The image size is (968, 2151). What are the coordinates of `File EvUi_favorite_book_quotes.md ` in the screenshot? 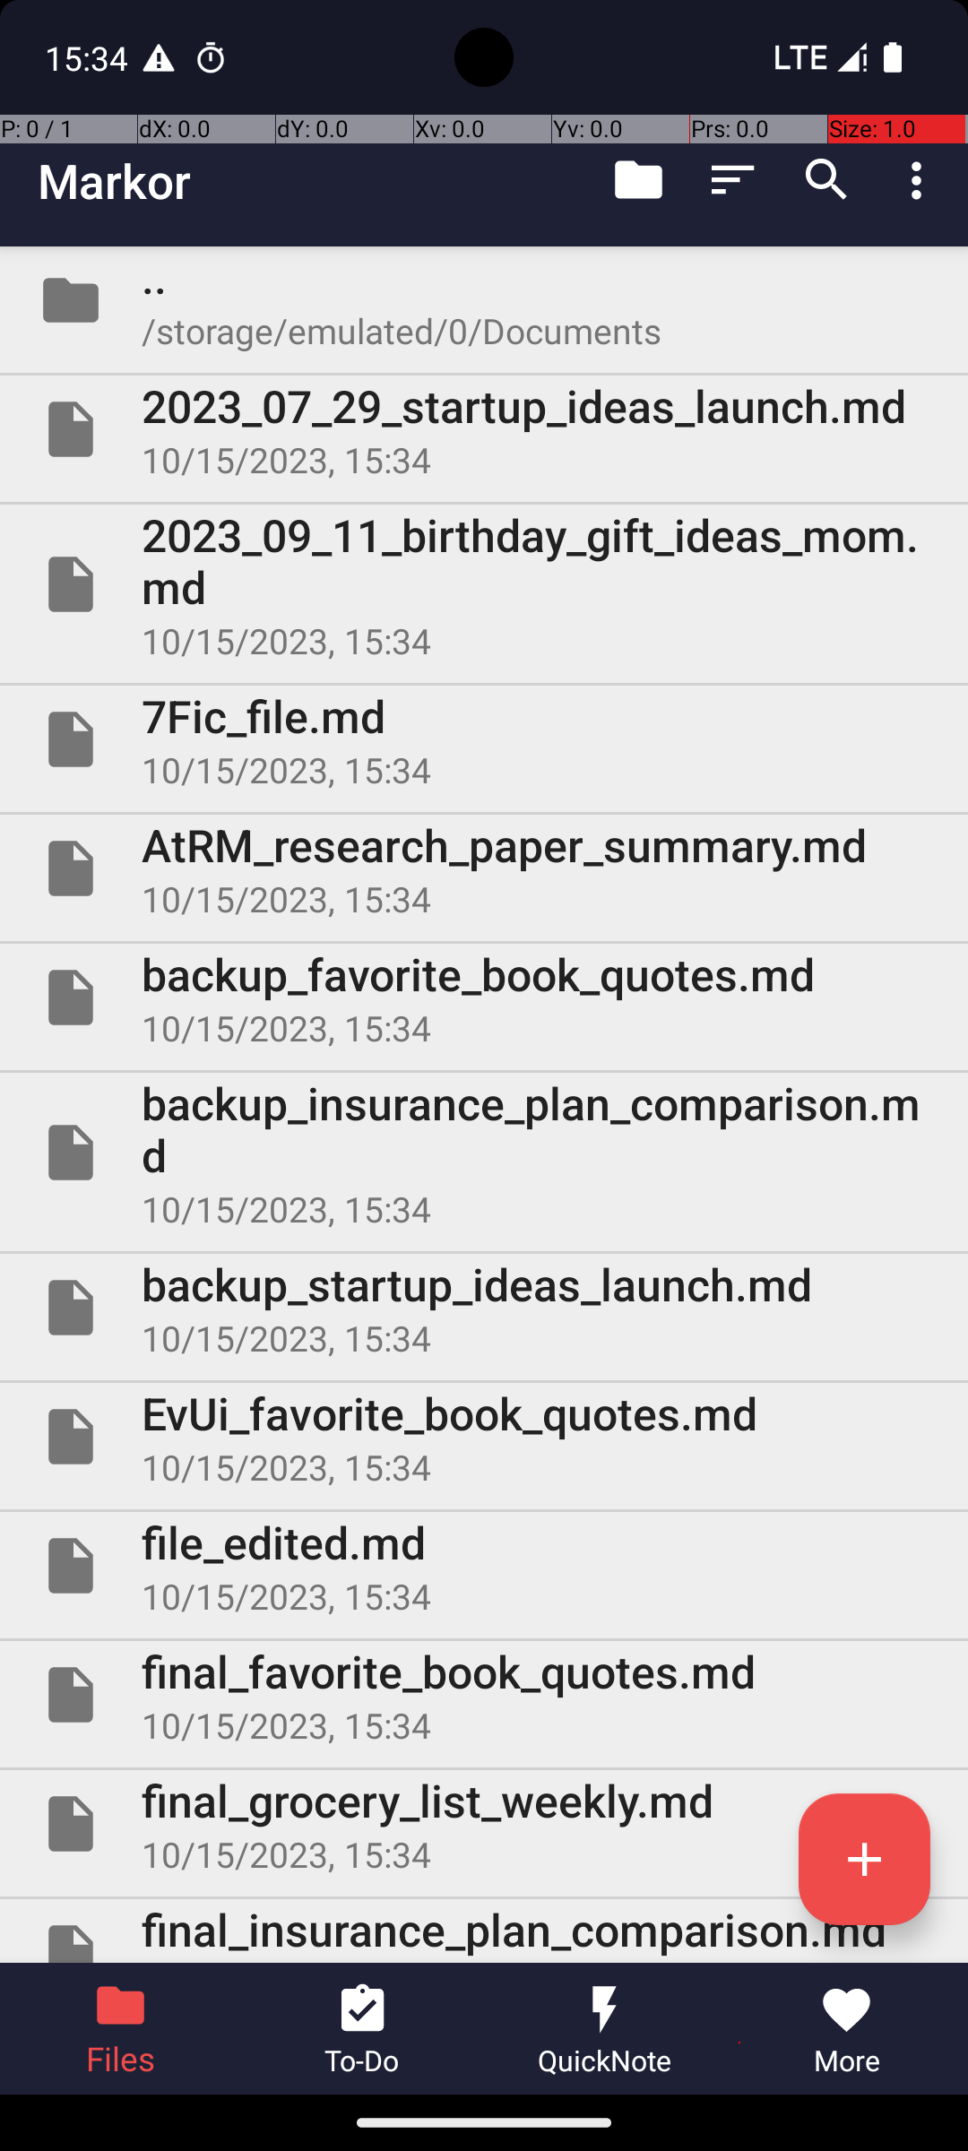 It's located at (484, 1437).